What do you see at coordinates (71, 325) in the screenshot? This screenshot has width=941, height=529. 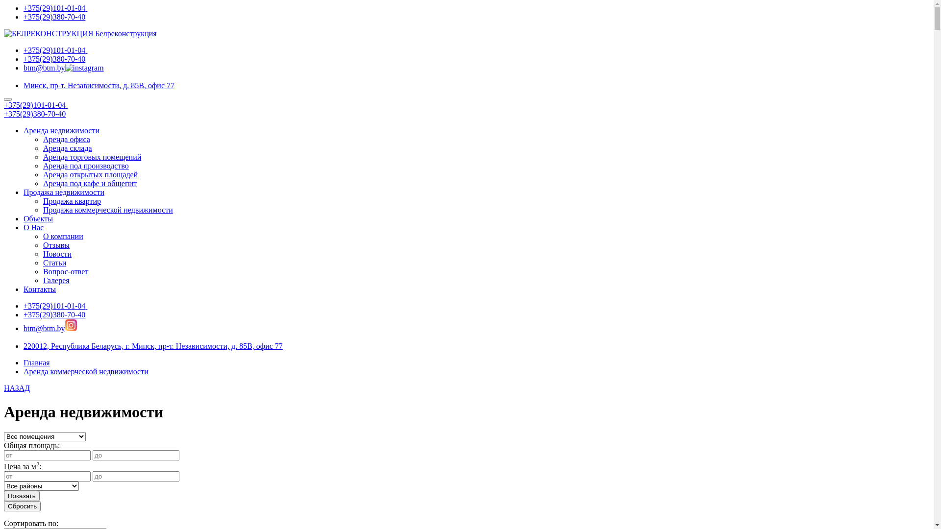 I see `instagram` at bounding box center [71, 325].